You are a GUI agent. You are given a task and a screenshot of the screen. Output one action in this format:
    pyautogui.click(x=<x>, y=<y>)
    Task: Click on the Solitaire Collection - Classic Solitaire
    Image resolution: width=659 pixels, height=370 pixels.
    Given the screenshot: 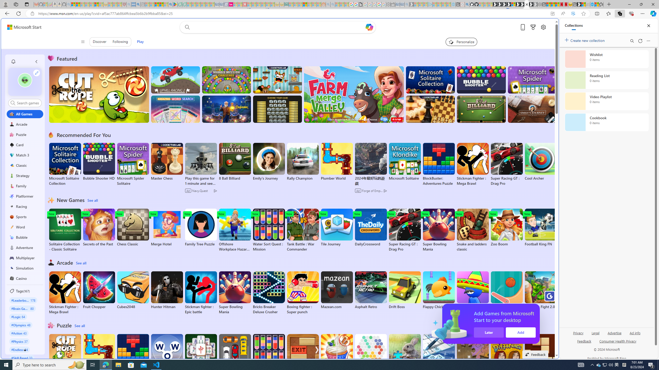 What is the action you would take?
    pyautogui.click(x=65, y=230)
    